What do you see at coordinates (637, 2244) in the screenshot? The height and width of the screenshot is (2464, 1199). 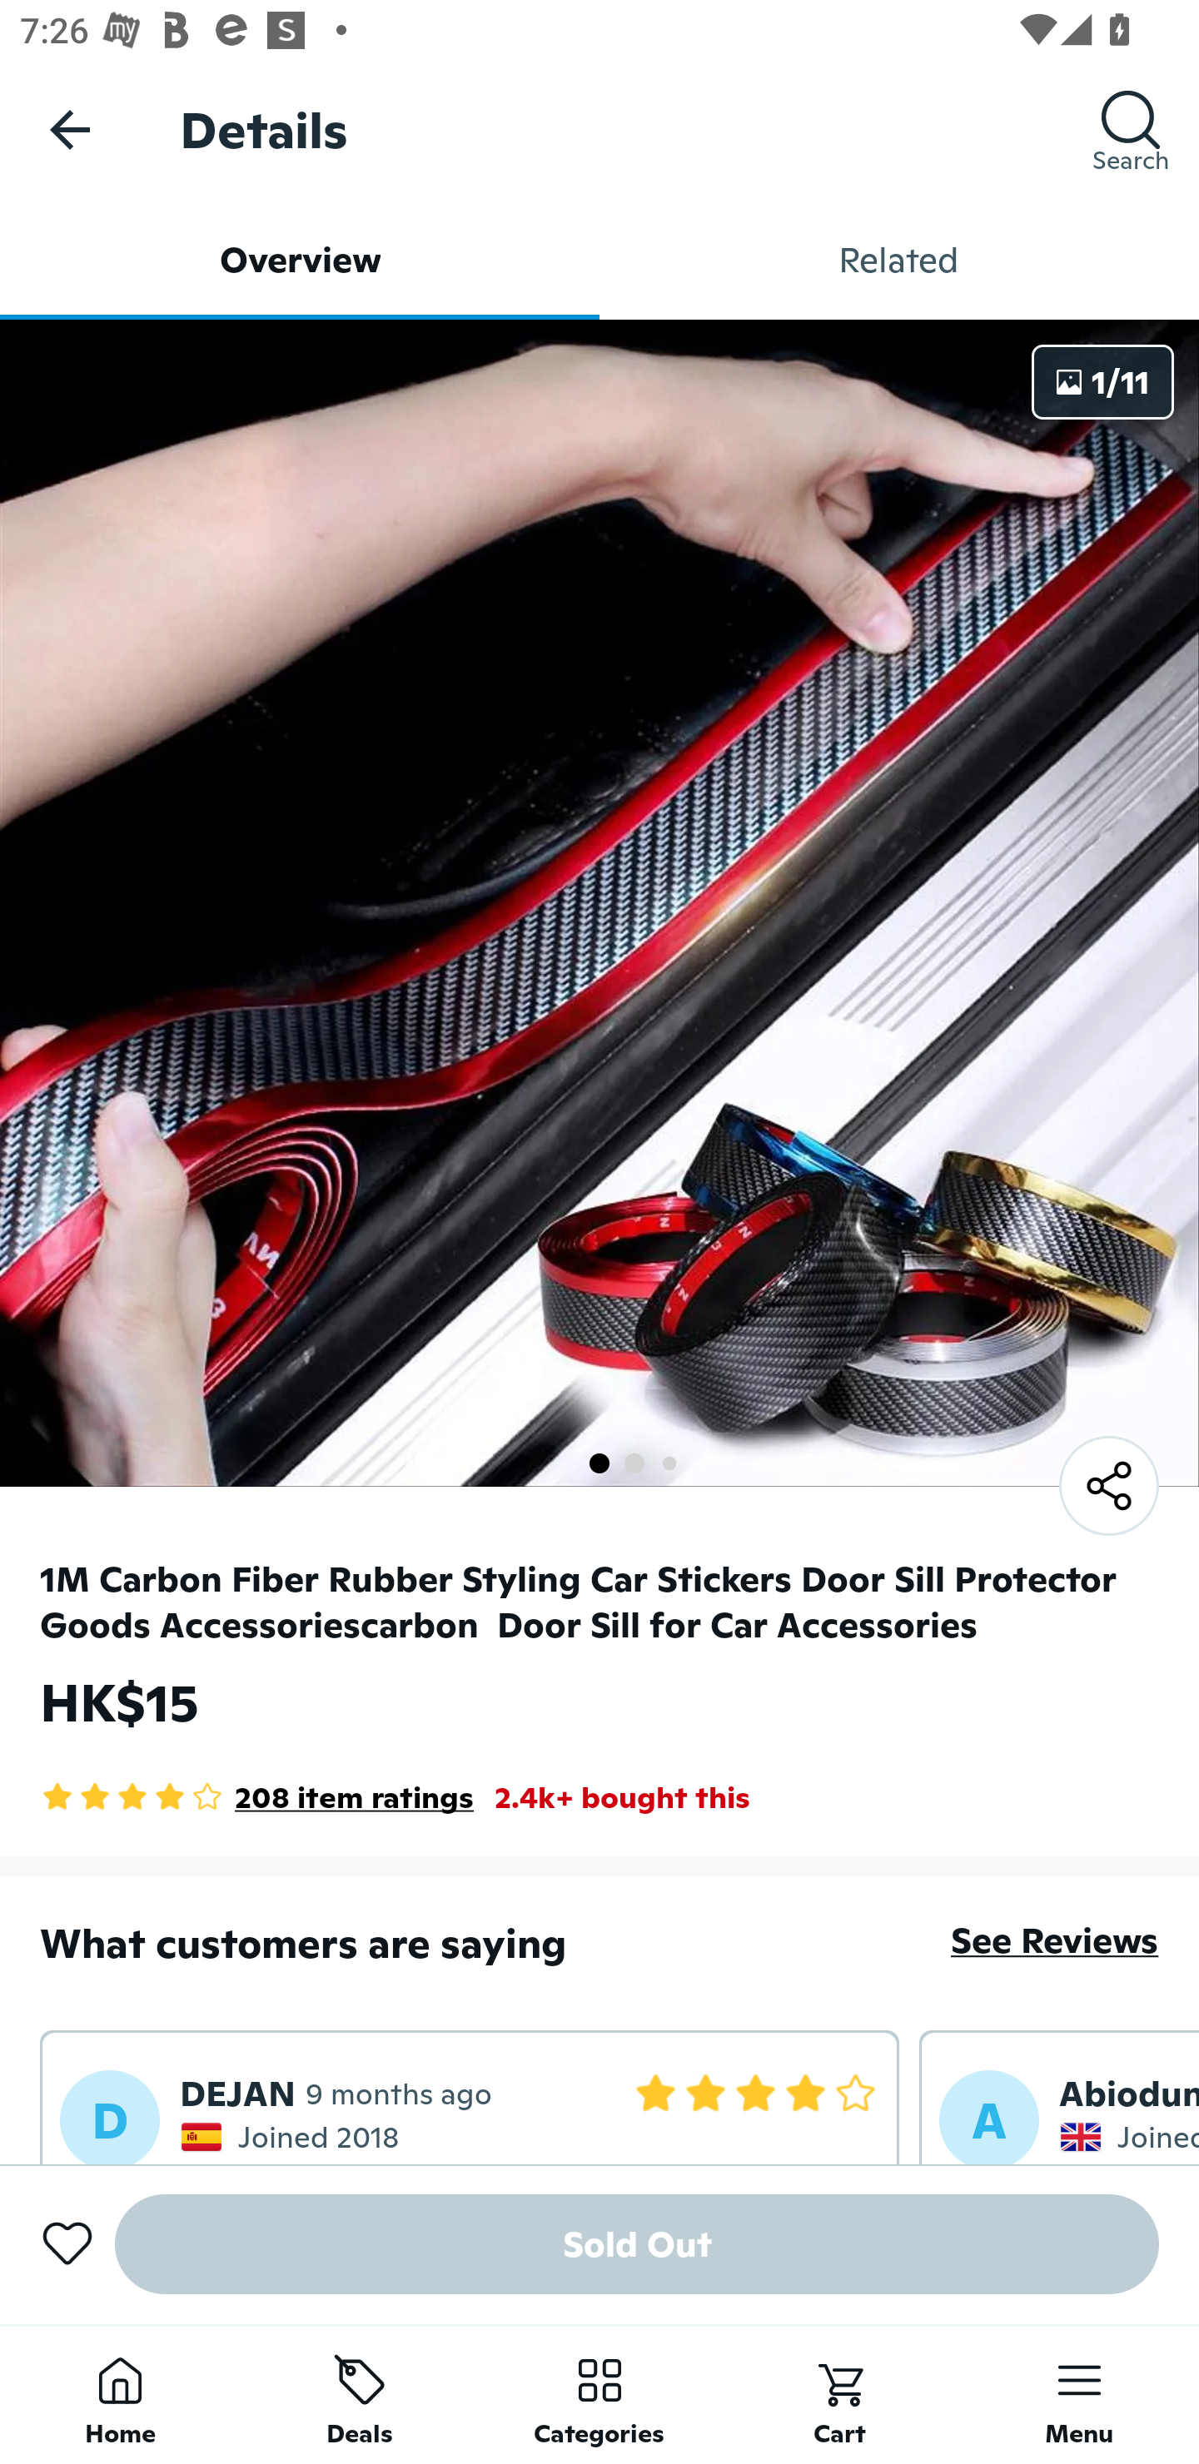 I see `Sold Out` at bounding box center [637, 2244].